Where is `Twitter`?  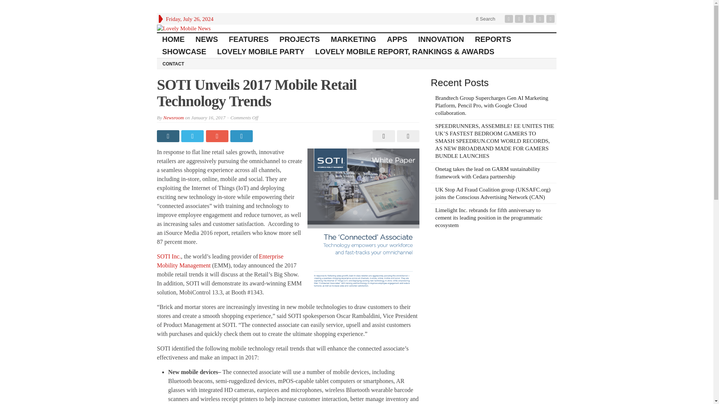
Twitter is located at coordinates (520, 19).